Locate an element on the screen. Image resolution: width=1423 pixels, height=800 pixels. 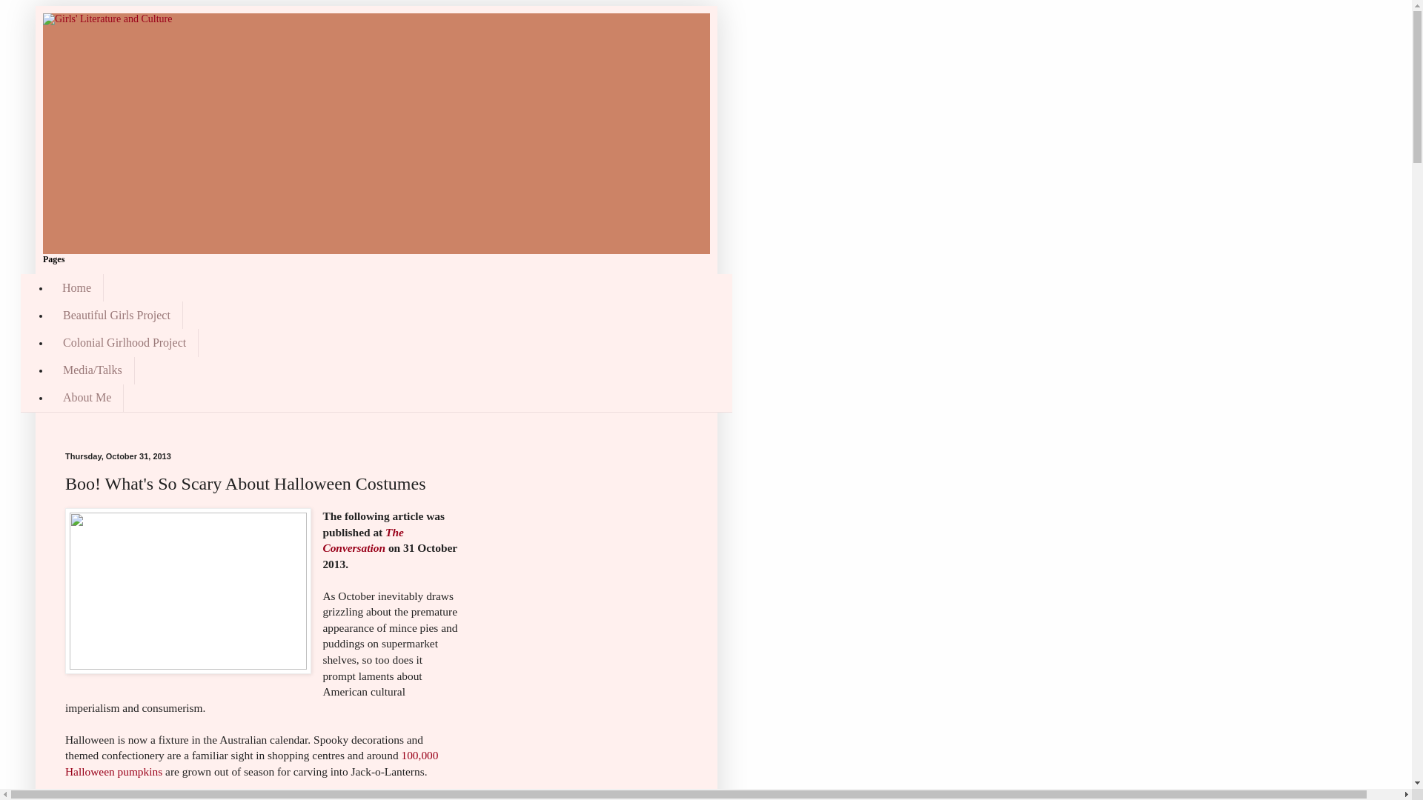
Home is located at coordinates (77, 287).